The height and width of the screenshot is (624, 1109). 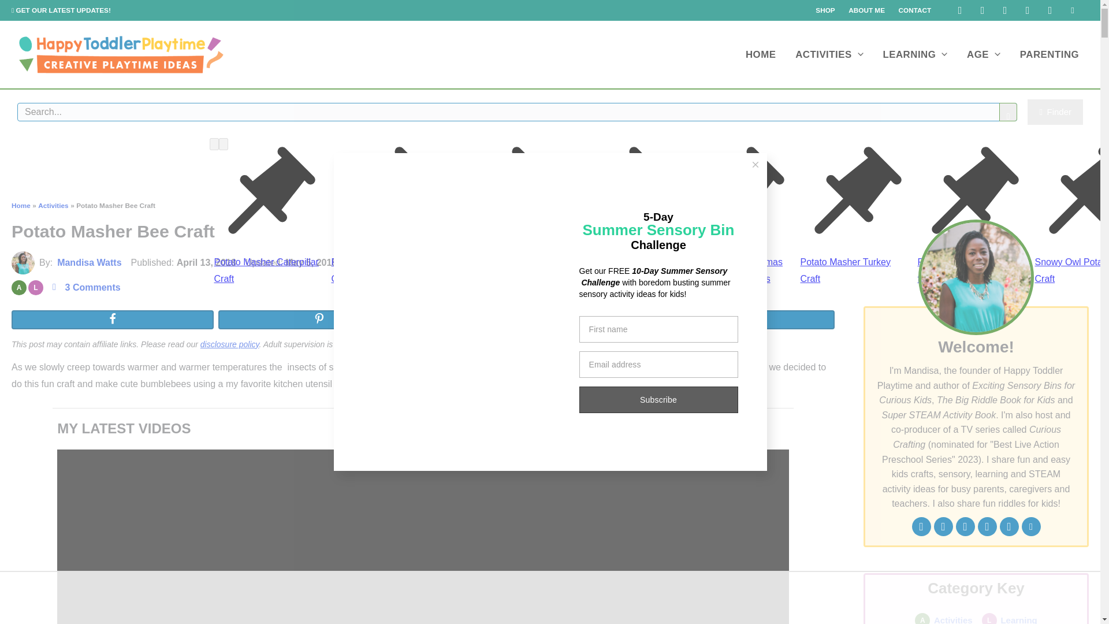 I want to click on CONTACT, so click(x=915, y=10).